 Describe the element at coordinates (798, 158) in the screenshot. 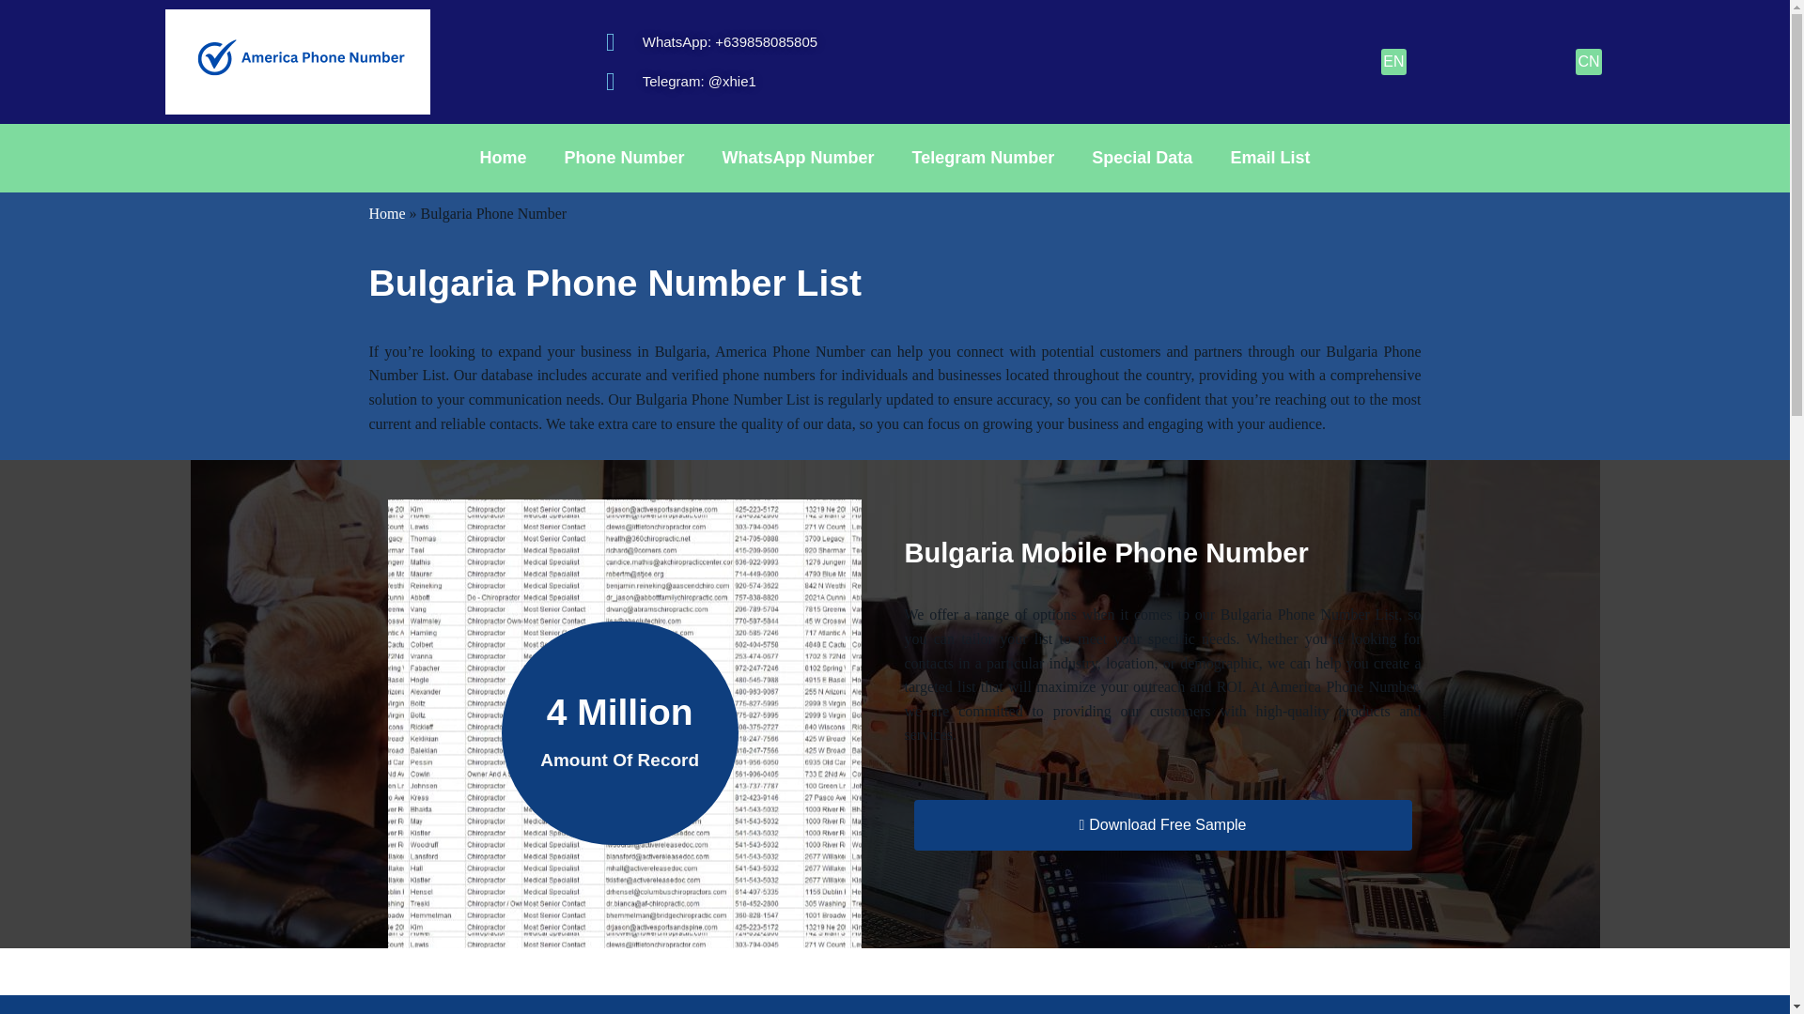

I see `WhatsApp Number` at that location.